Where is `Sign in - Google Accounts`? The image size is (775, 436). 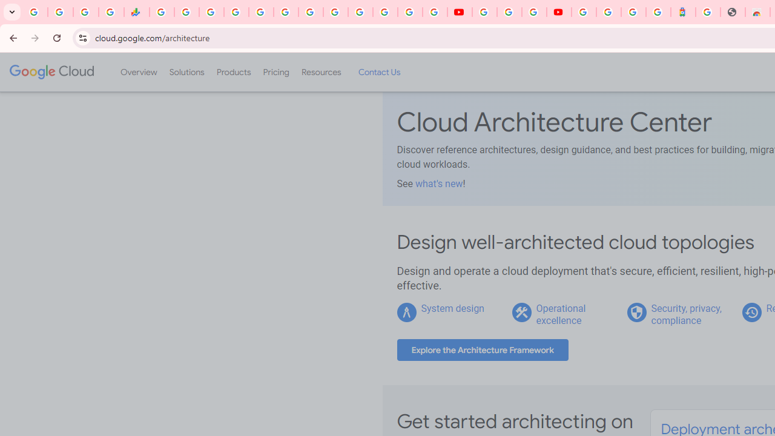 Sign in - Google Accounts is located at coordinates (608, 12).